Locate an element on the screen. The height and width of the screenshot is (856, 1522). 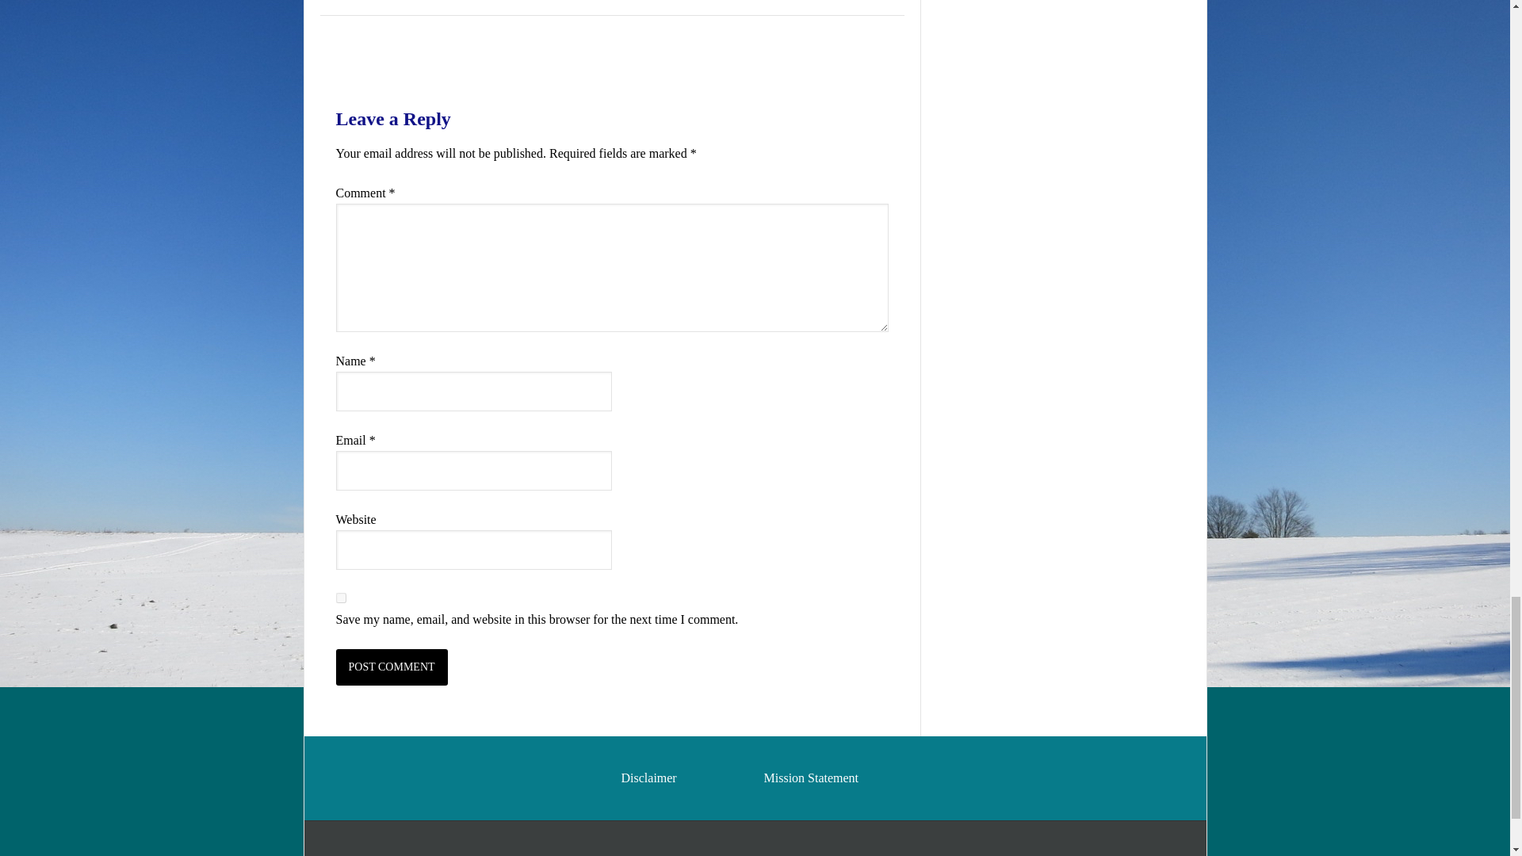
Post Comment is located at coordinates (392, 667).